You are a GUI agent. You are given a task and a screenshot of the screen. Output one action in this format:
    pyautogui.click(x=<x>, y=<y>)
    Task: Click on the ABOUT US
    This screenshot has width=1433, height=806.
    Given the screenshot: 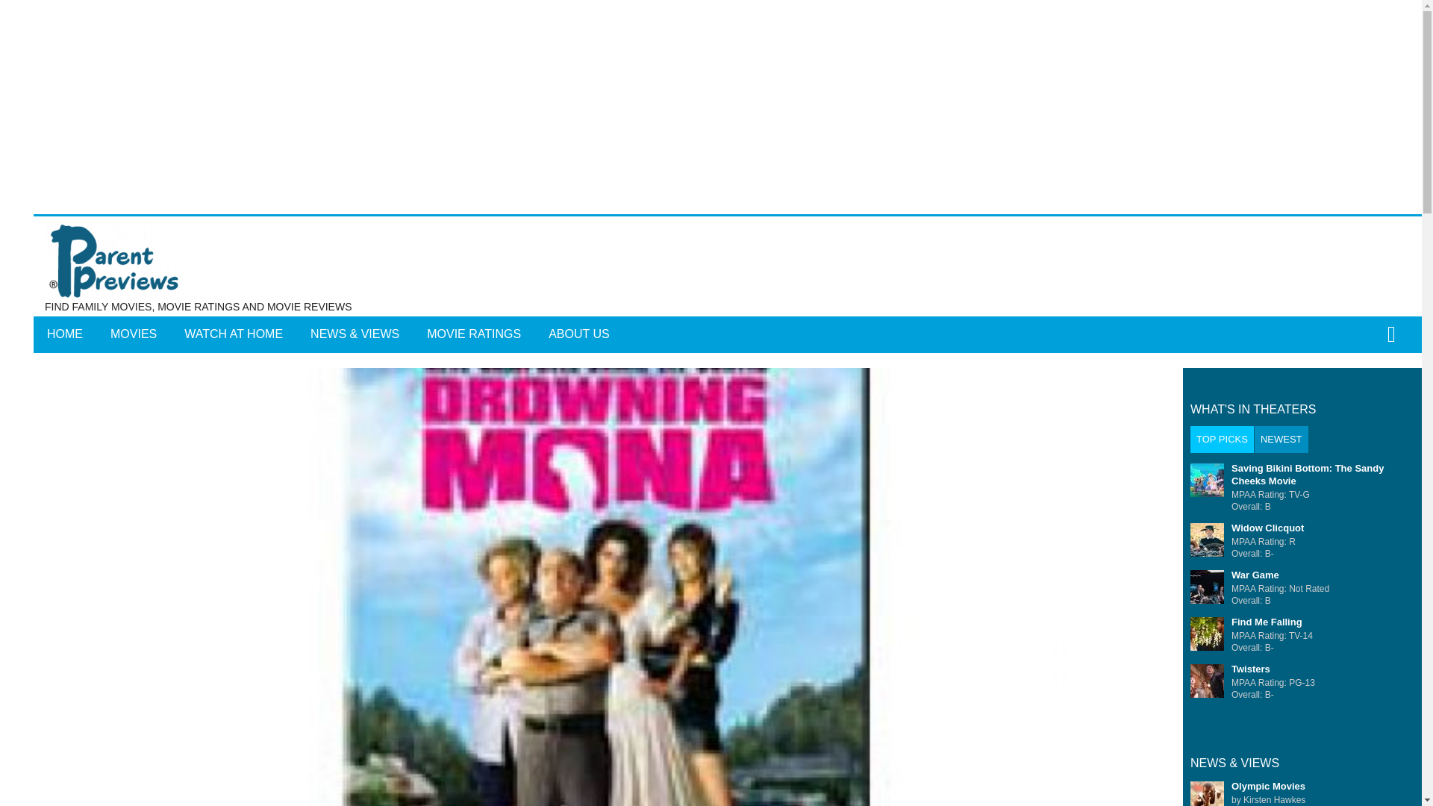 What is the action you would take?
    pyautogui.click(x=579, y=334)
    